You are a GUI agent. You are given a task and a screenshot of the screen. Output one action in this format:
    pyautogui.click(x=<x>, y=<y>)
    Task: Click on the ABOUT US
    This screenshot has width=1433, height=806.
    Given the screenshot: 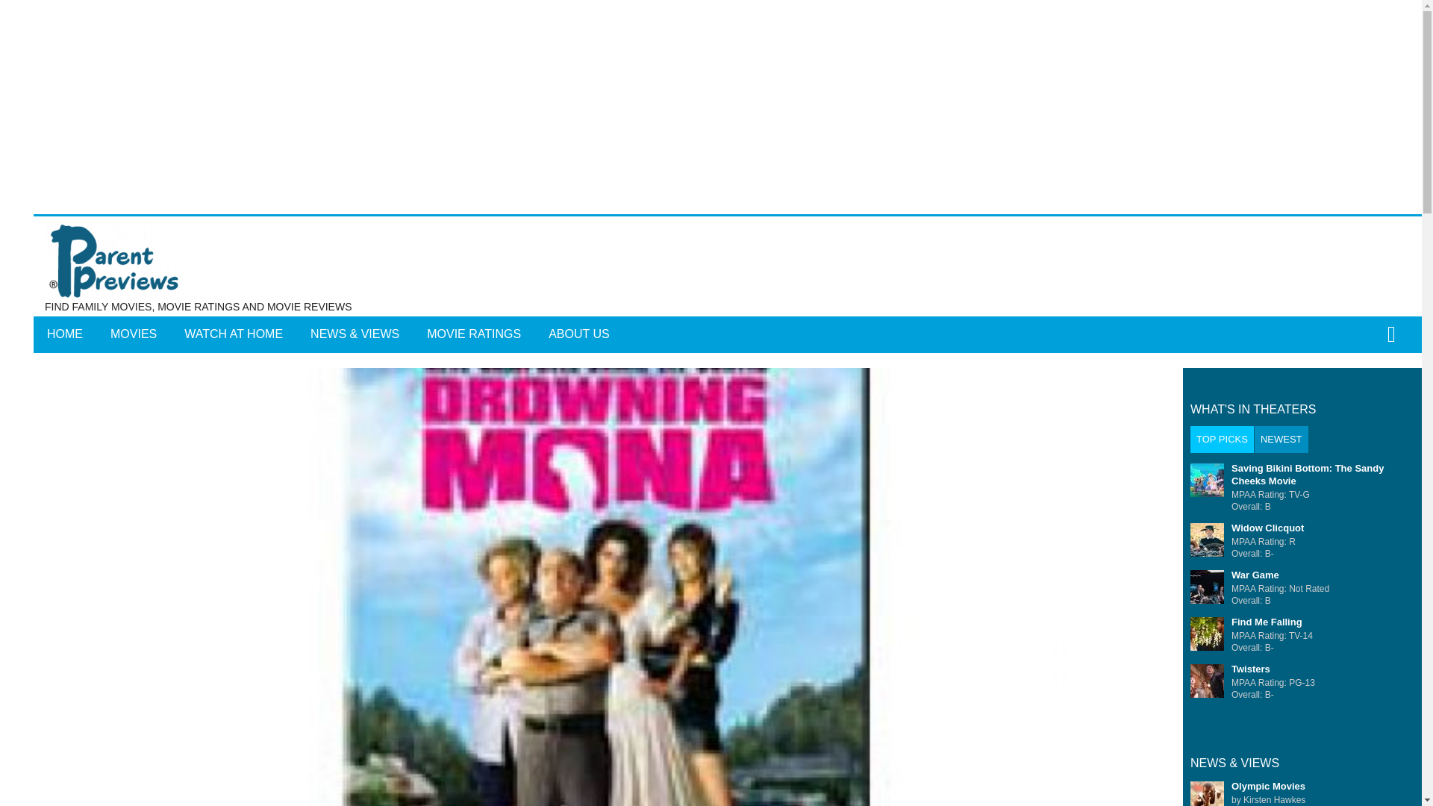 What is the action you would take?
    pyautogui.click(x=579, y=334)
    